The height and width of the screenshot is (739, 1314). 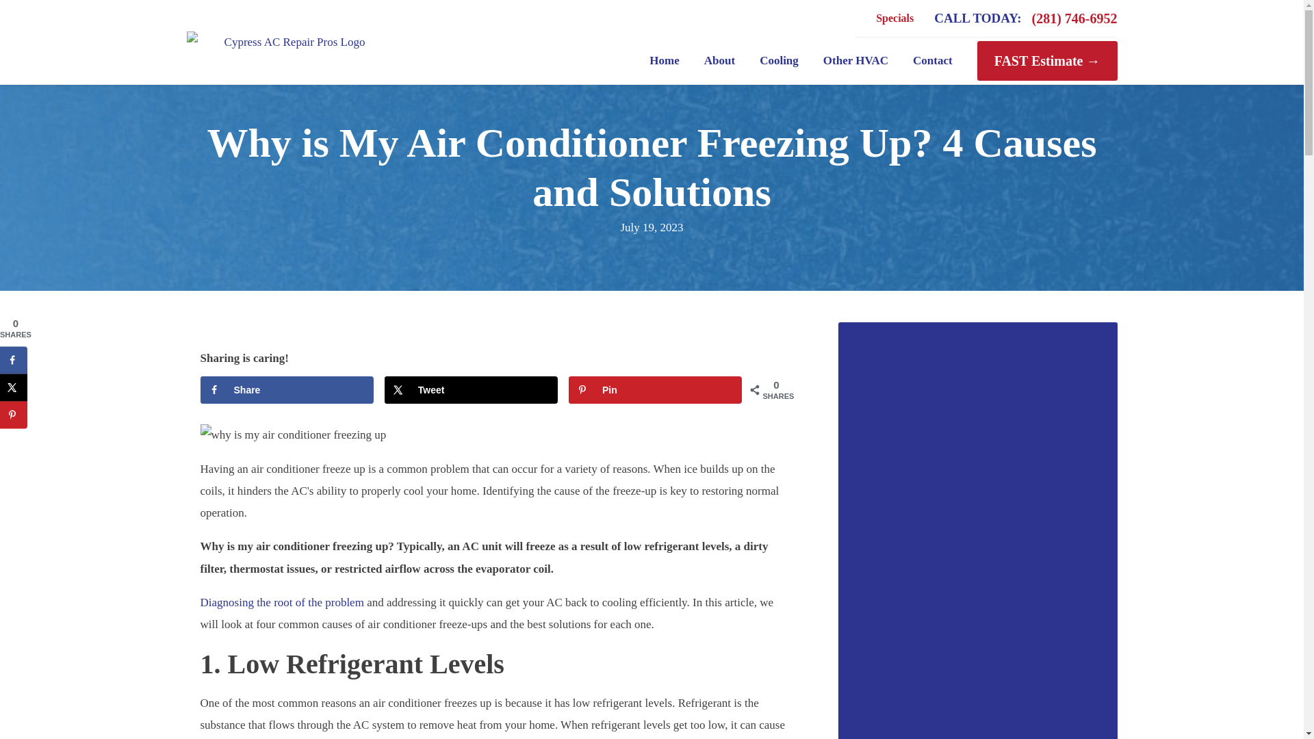 What do you see at coordinates (779, 61) in the screenshot?
I see `Cooling` at bounding box center [779, 61].